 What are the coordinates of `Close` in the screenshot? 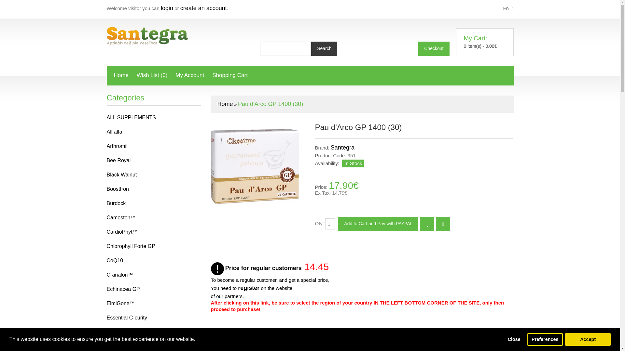 It's located at (514, 339).